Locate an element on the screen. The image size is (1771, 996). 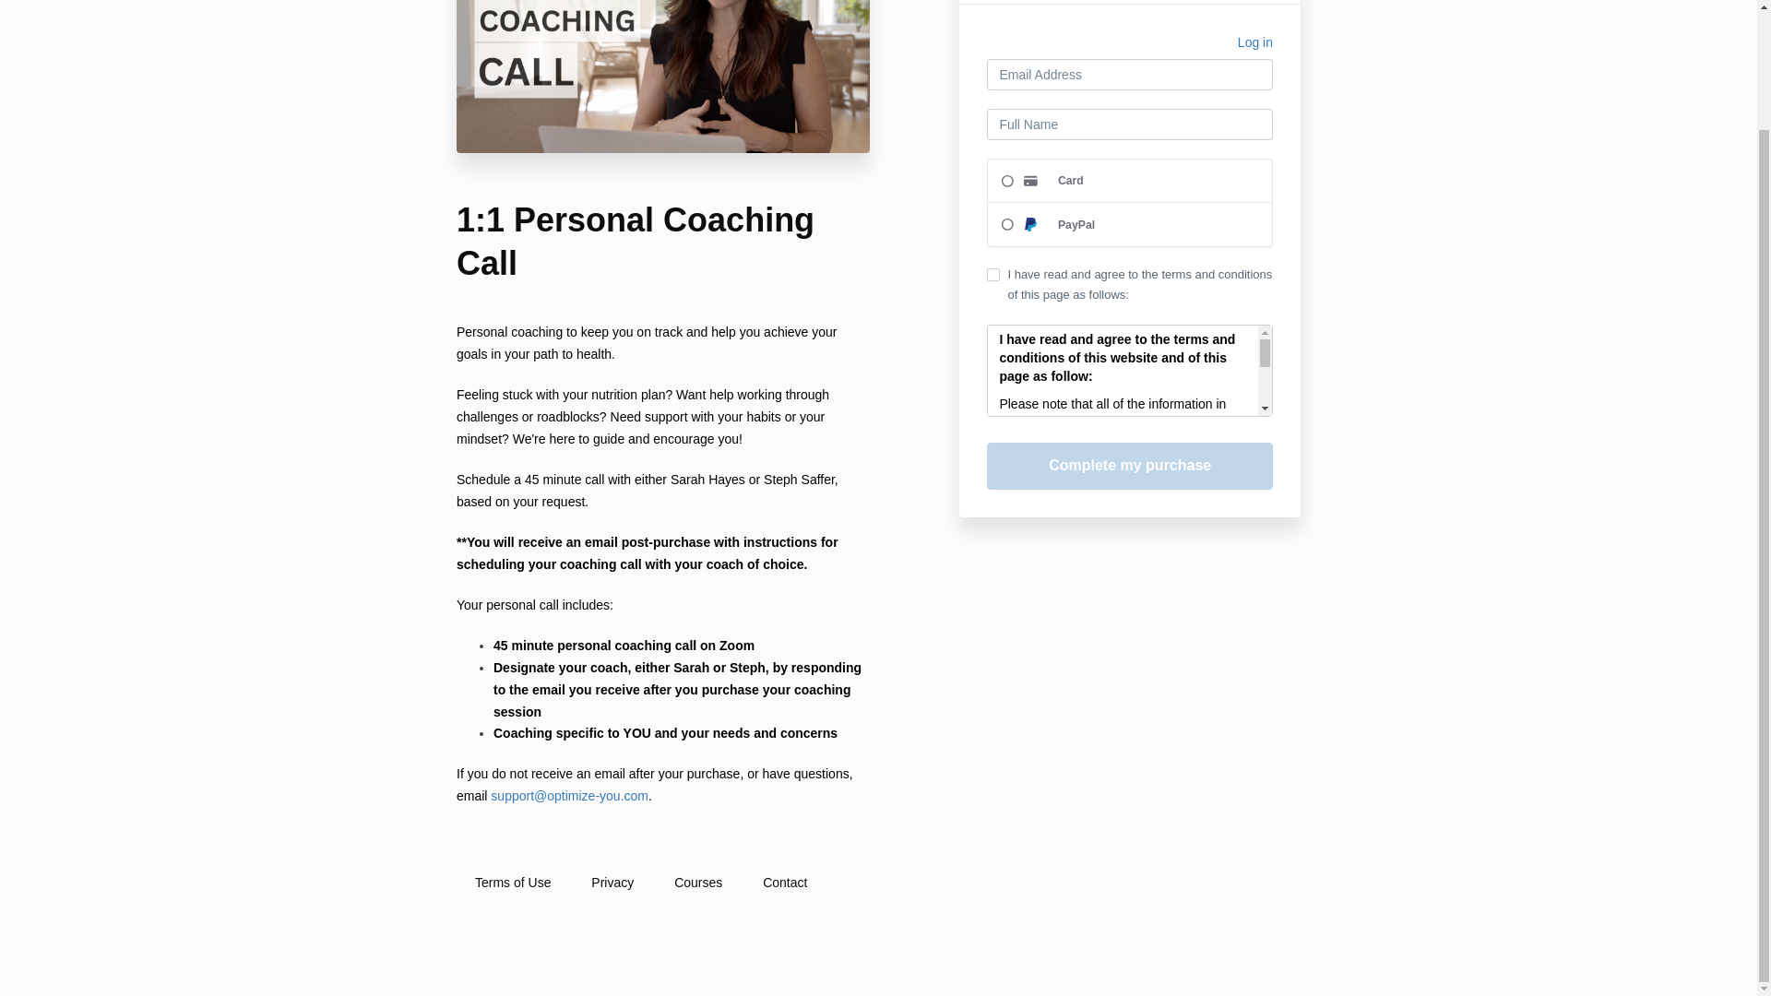
1 is located at coordinates (992, 274).